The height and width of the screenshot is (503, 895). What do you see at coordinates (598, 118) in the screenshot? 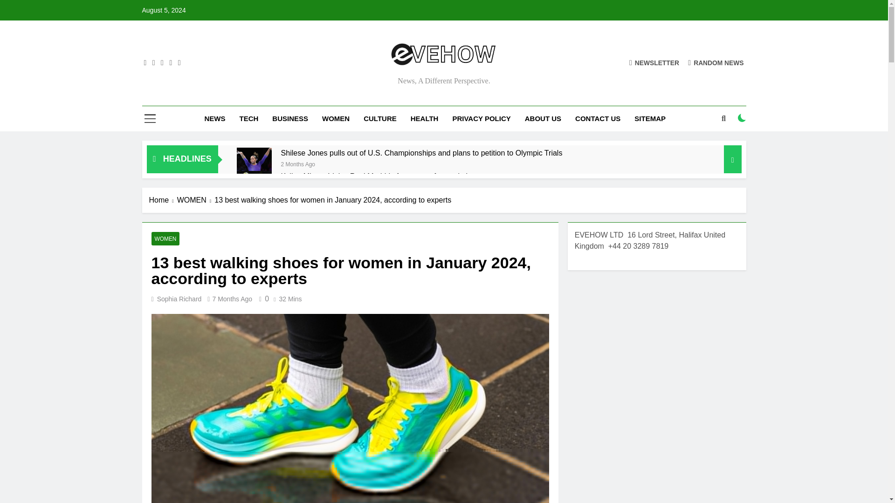
I see `CONTACT US` at bounding box center [598, 118].